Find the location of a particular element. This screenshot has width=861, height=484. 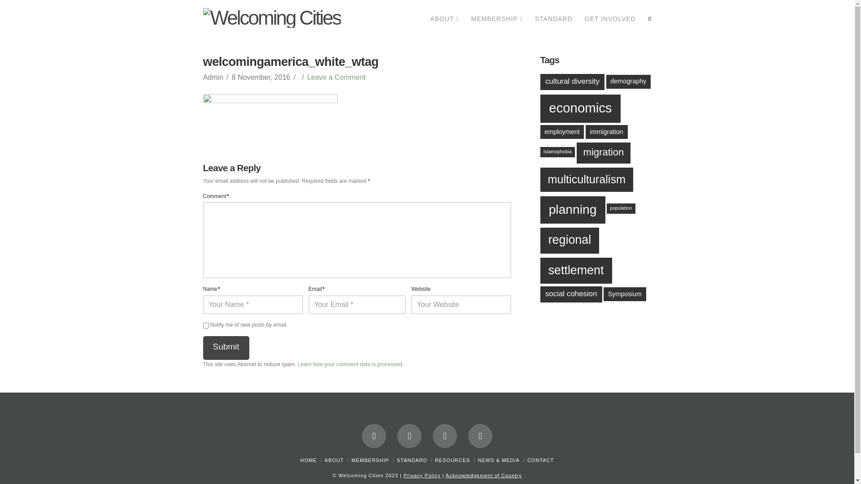

Submit is located at coordinates (226, 348).